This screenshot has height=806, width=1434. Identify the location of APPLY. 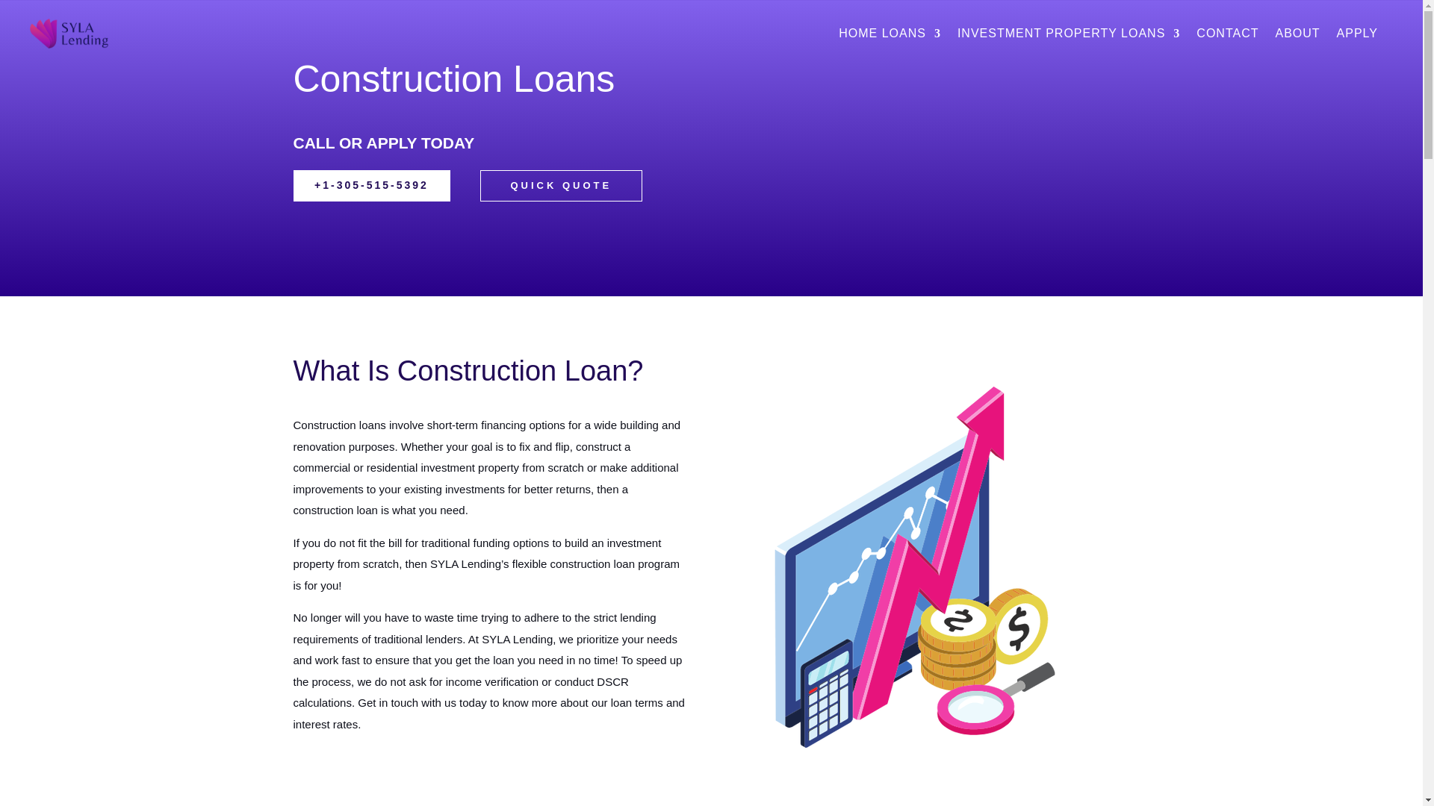
(1357, 36).